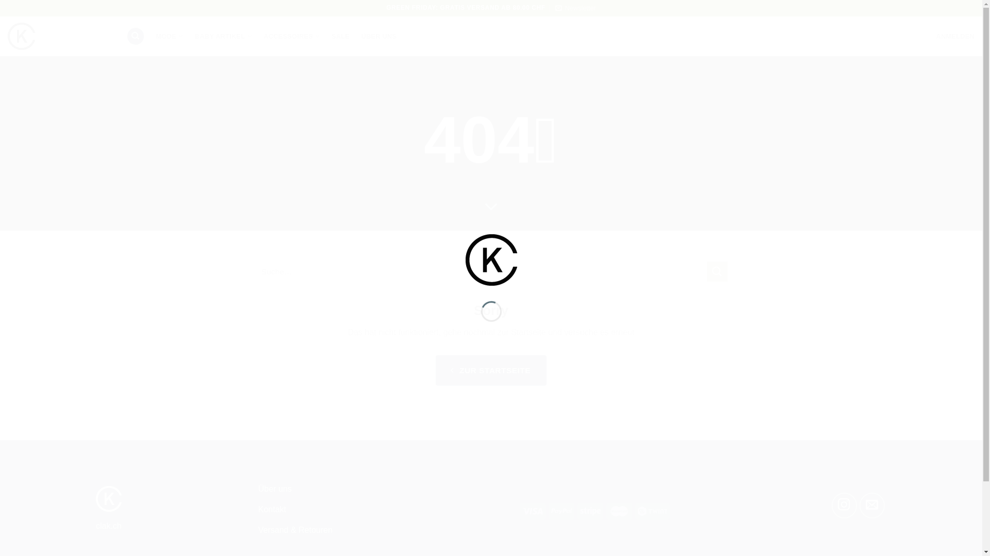  What do you see at coordinates (491, 259) in the screenshot?
I see `clak.ch - Mode & Stoffe` at bounding box center [491, 259].